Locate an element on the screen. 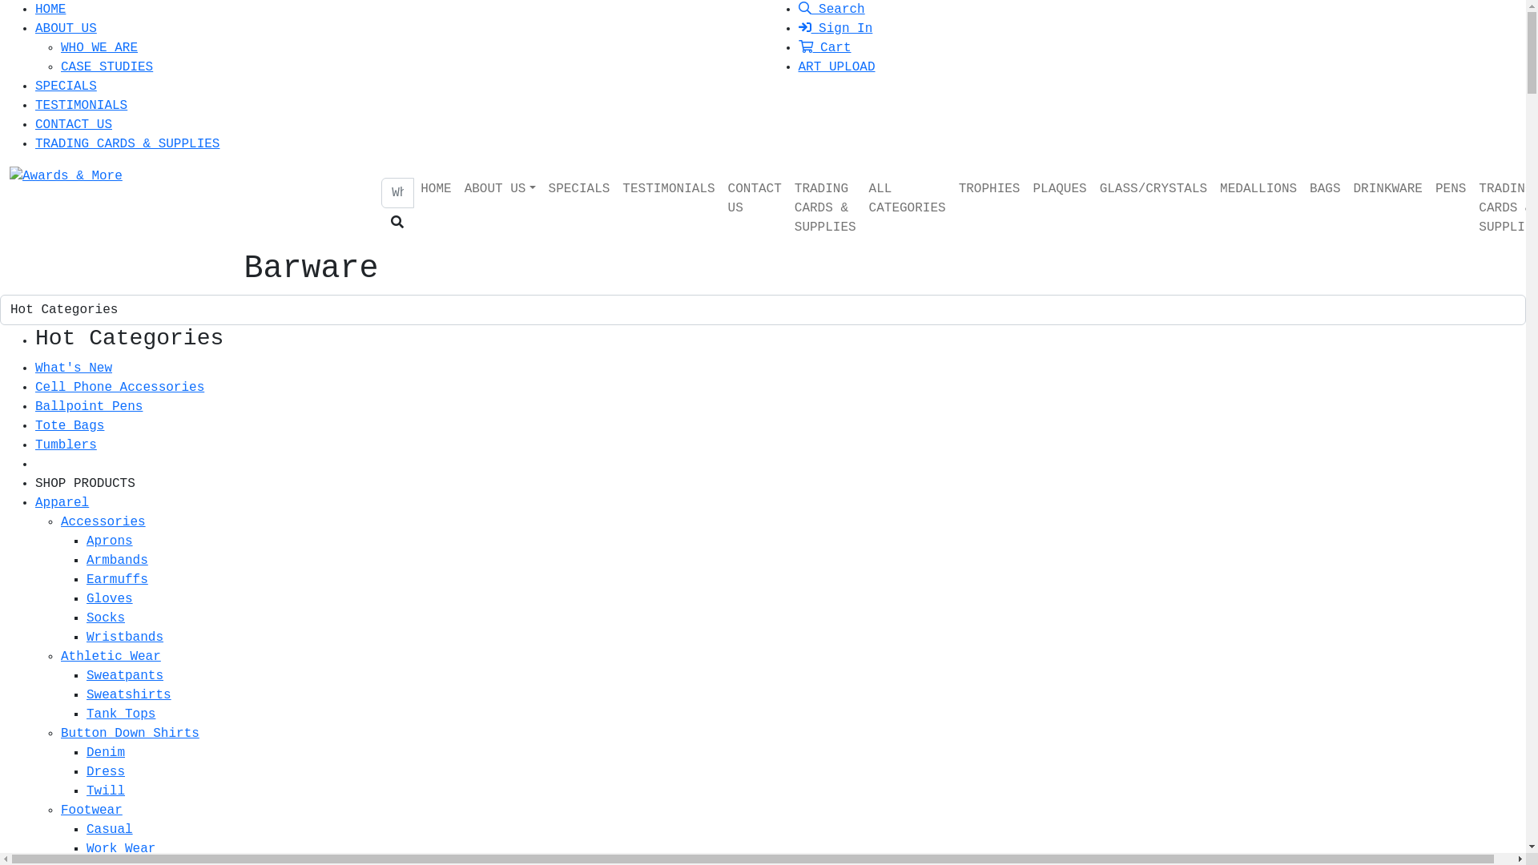  Tote Bags is located at coordinates (70, 426).